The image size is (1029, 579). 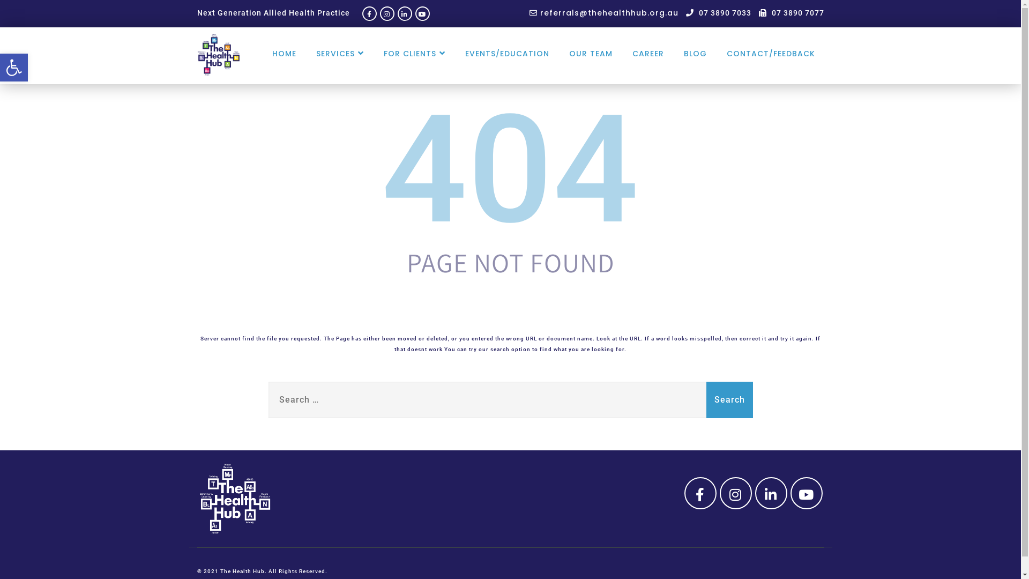 What do you see at coordinates (340, 53) in the screenshot?
I see `SERVICES` at bounding box center [340, 53].